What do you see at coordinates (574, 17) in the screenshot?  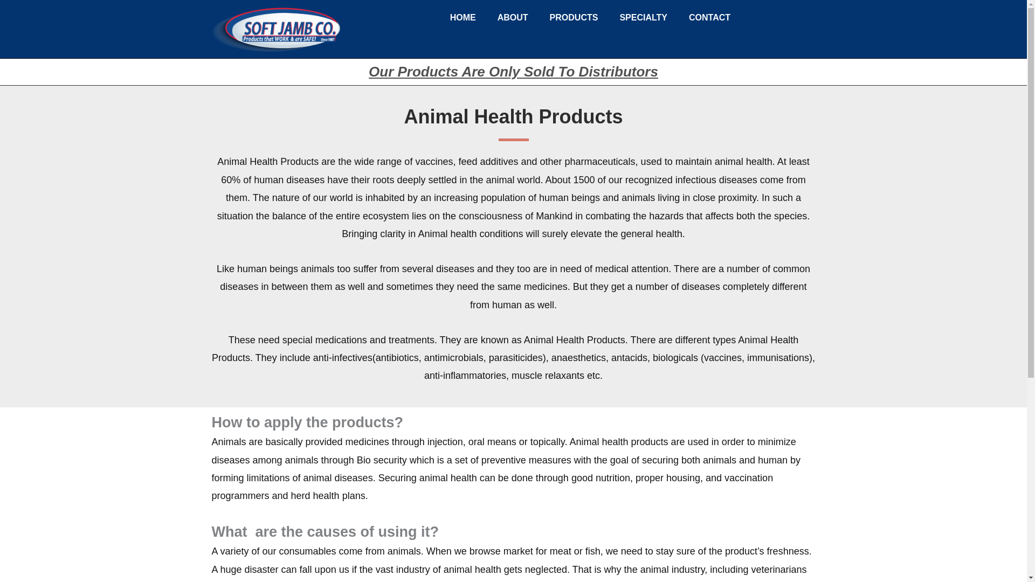 I see `PRODUCTS` at bounding box center [574, 17].